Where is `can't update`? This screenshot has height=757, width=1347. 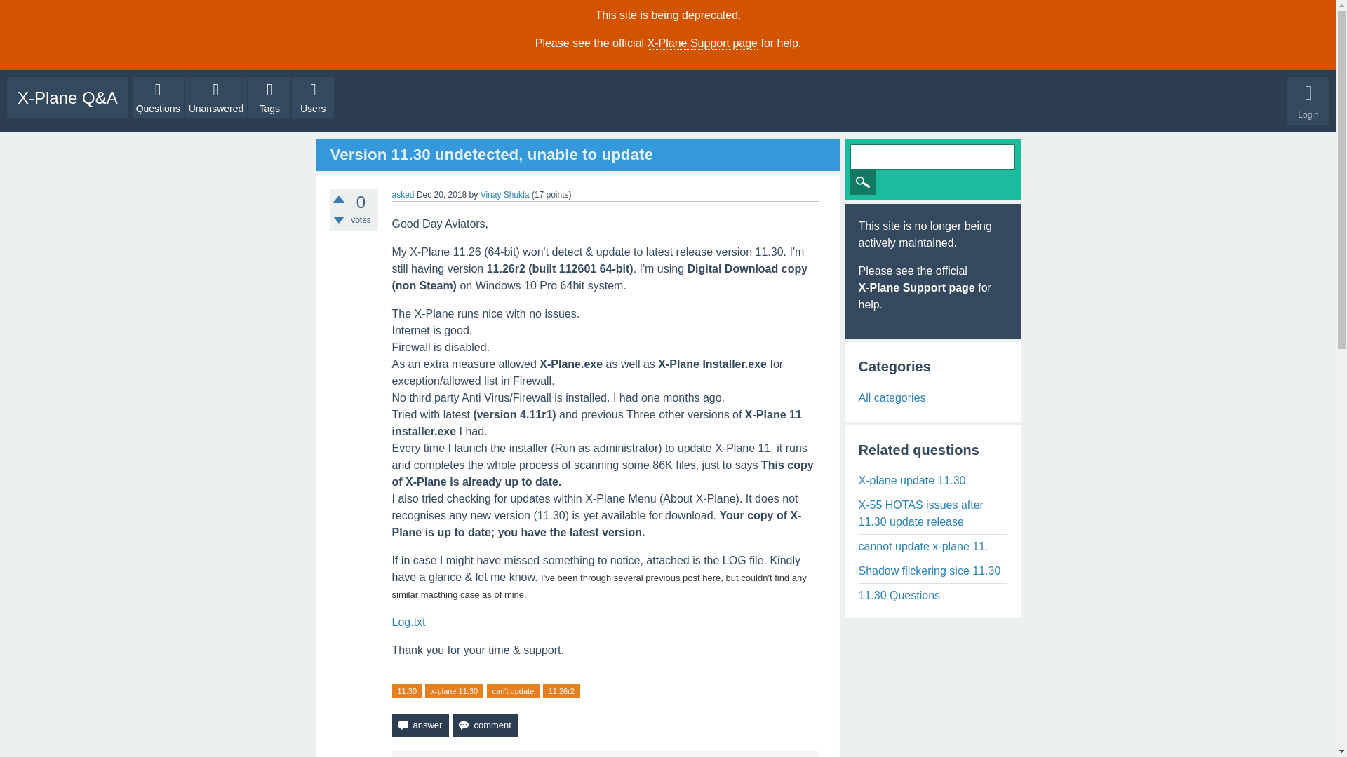
can't update is located at coordinates (513, 691).